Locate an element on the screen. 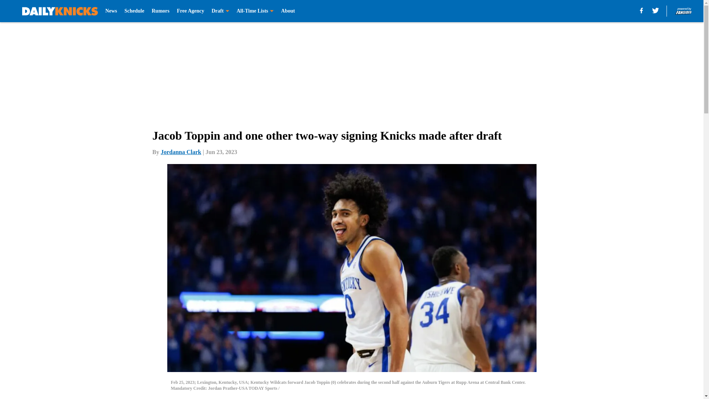 This screenshot has height=399, width=709. About is located at coordinates (288, 11).